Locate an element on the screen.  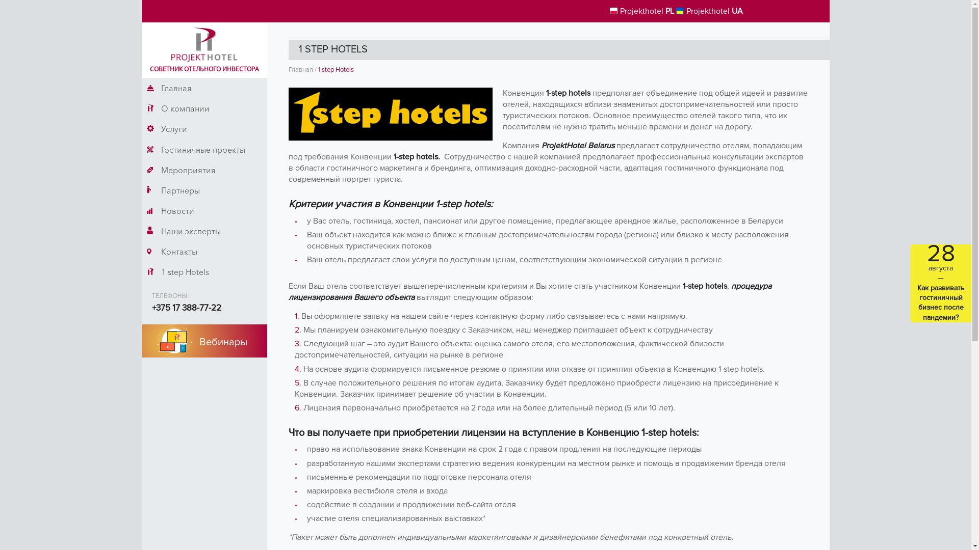
+375 17 388-77-22 is located at coordinates (187, 308).